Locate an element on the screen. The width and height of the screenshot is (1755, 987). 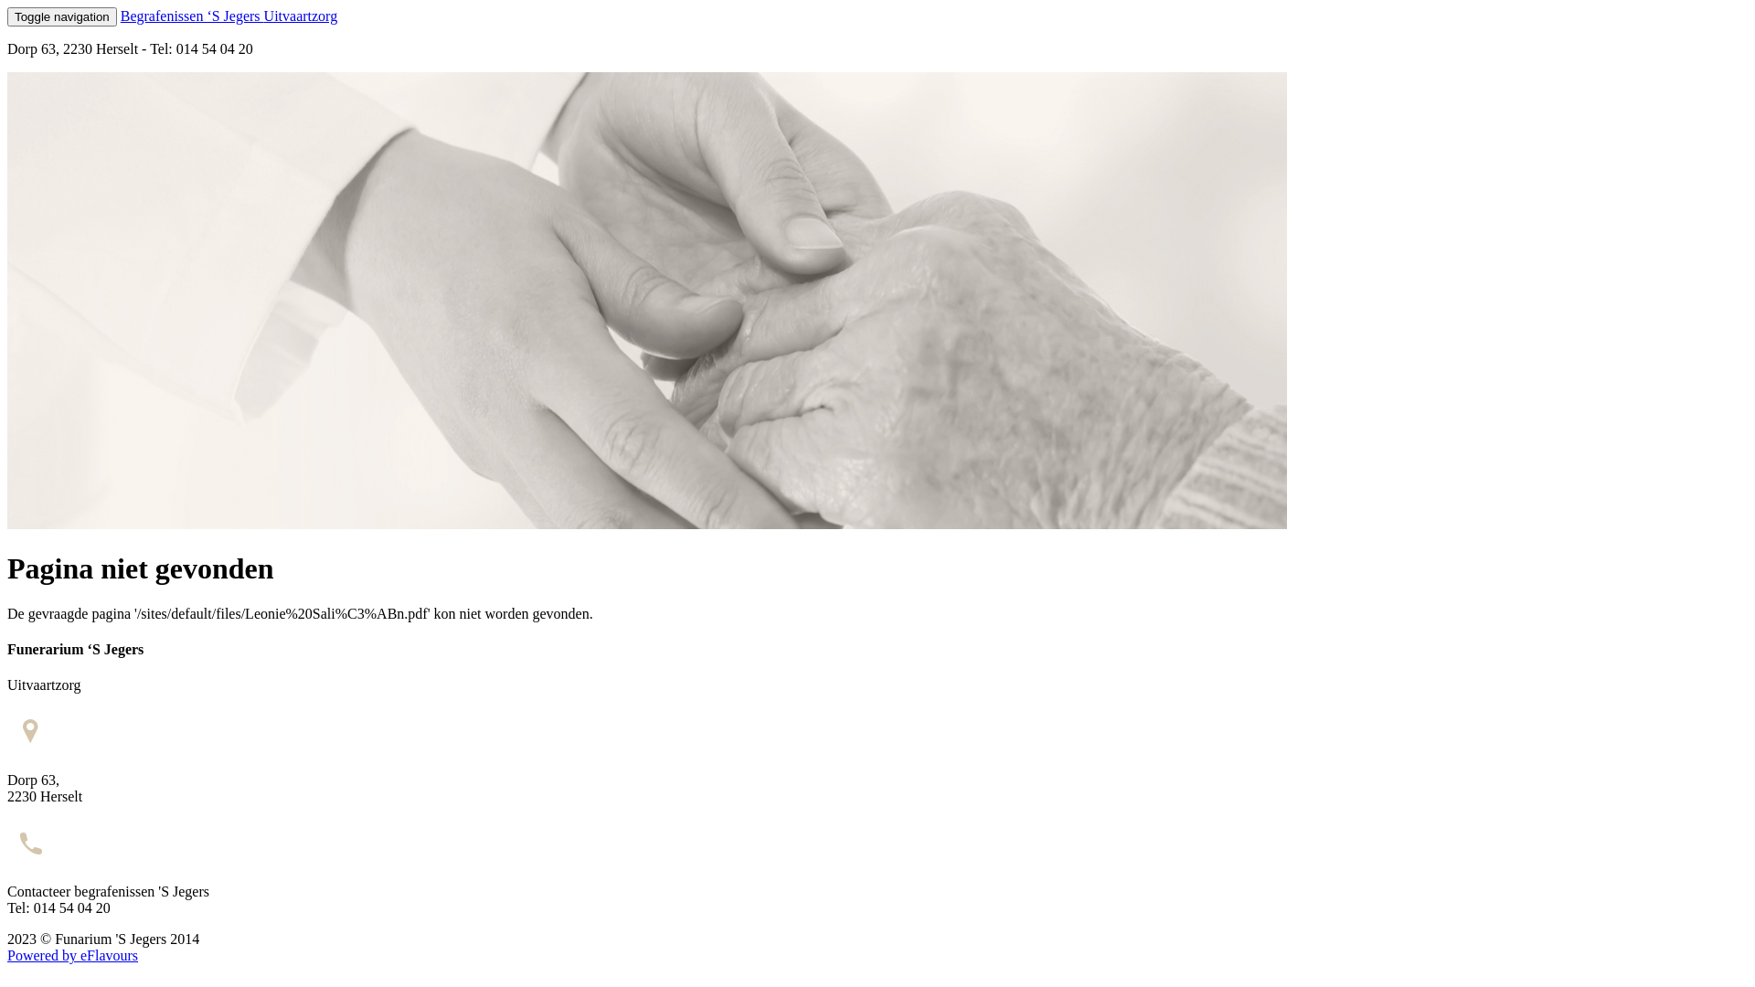
Toggle navigation is located at coordinates (62, 16).